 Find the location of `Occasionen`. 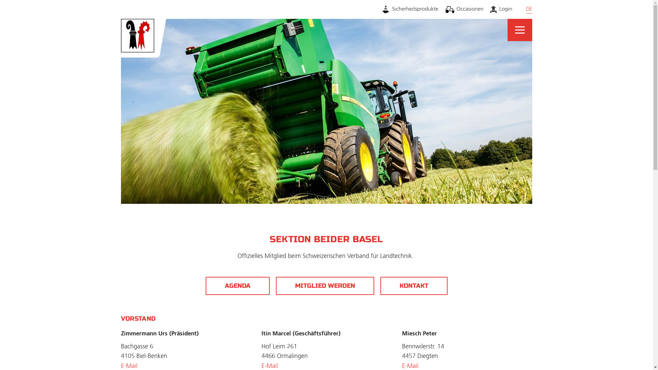

Occasionen is located at coordinates (464, 10).